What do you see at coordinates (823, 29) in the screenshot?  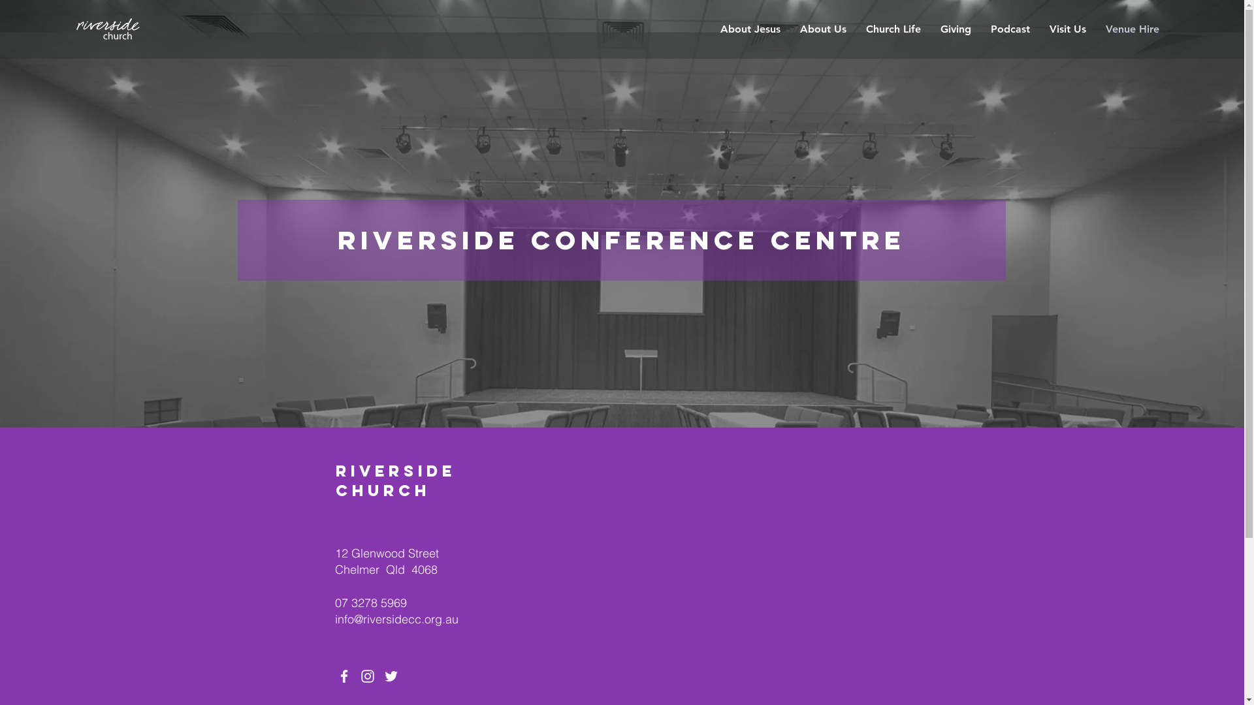 I see `About Us` at bounding box center [823, 29].